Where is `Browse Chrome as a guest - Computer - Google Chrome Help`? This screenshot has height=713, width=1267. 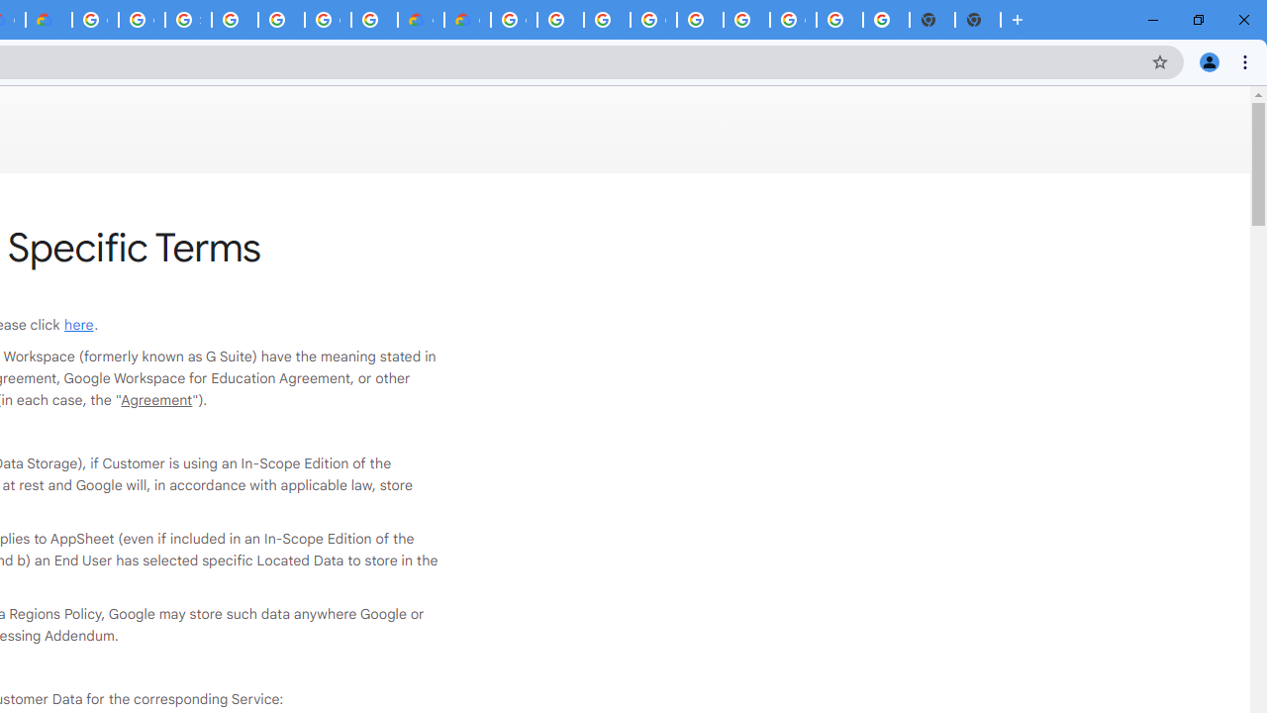 Browse Chrome as a guest - Computer - Google Chrome Help is located at coordinates (560, 20).